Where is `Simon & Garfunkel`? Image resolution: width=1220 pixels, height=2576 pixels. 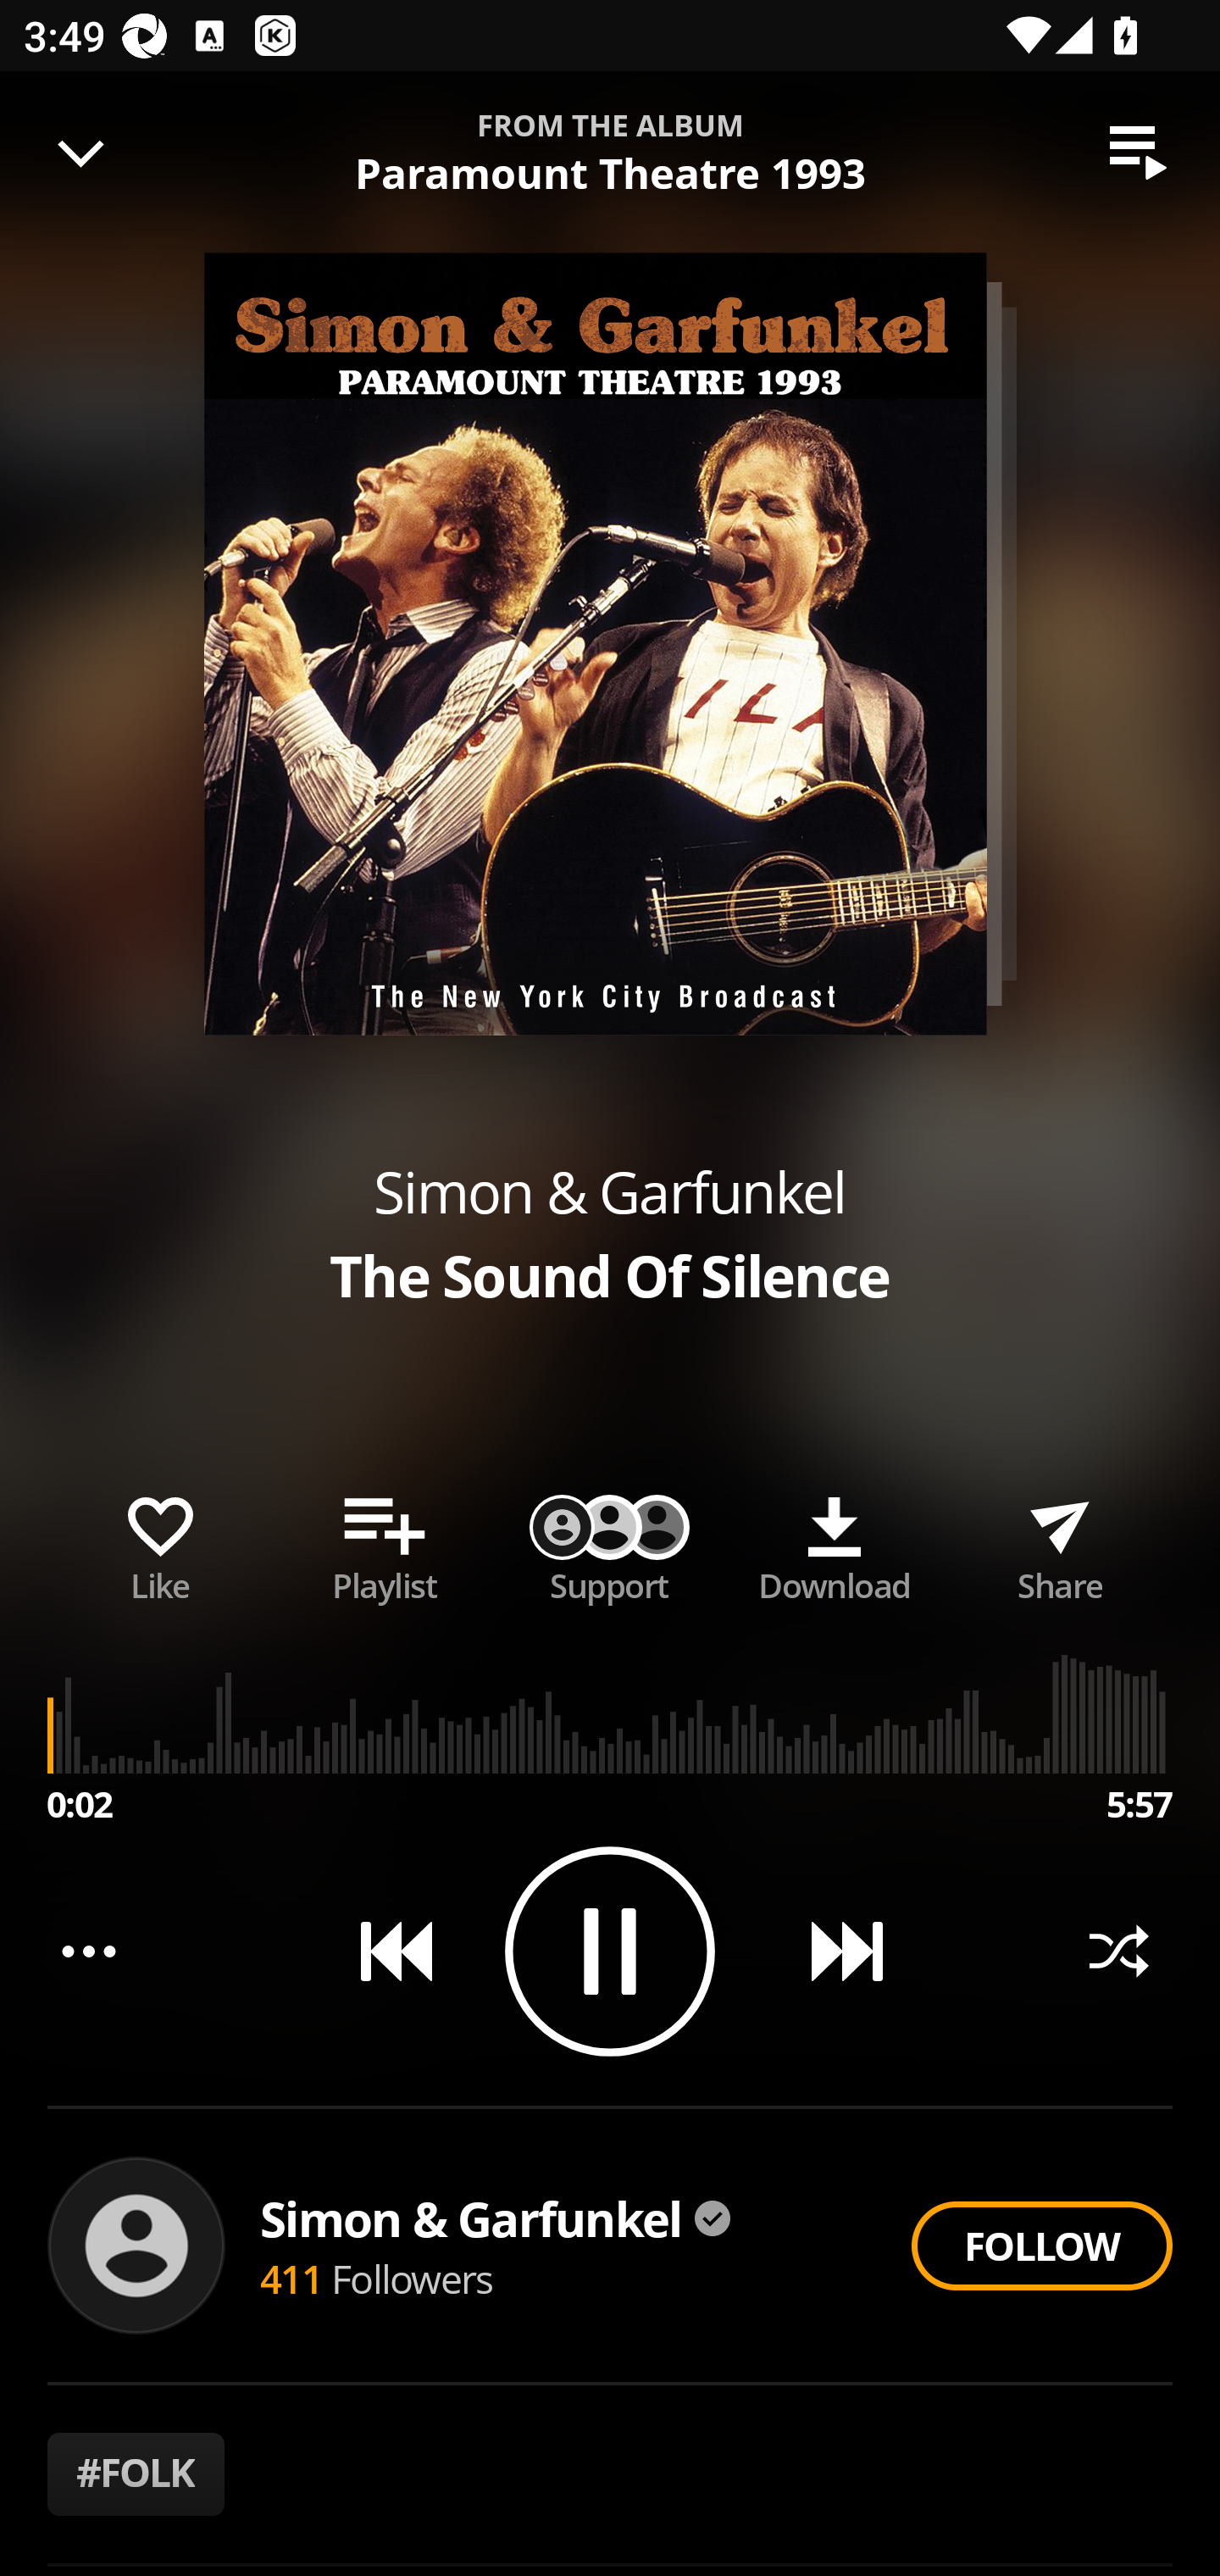 Simon & Garfunkel is located at coordinates (496, 2218).